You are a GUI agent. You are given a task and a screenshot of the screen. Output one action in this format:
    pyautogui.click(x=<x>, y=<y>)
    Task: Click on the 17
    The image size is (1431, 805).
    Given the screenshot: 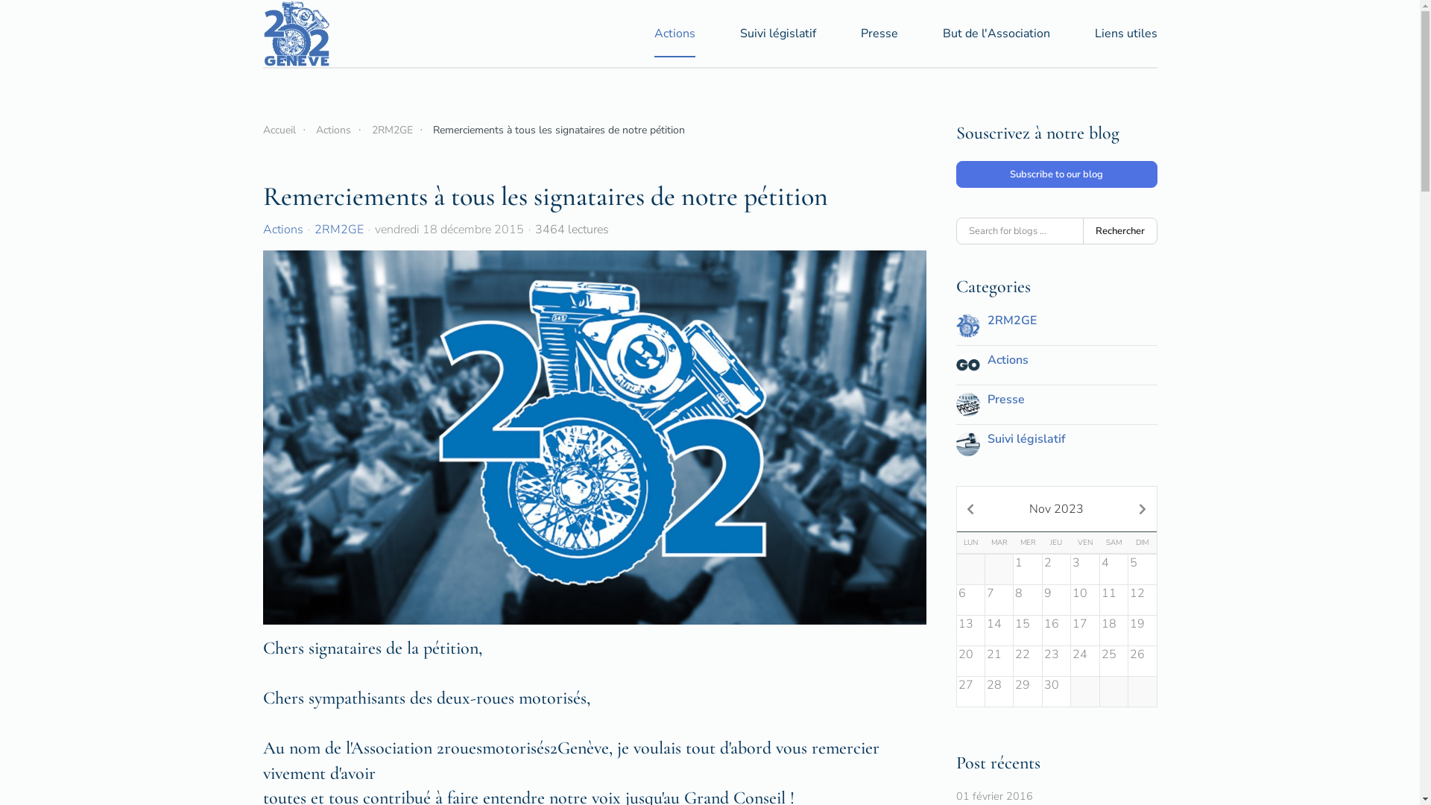 What is the action you would take?
    pyautogui.click(x=1085, y=631)
    